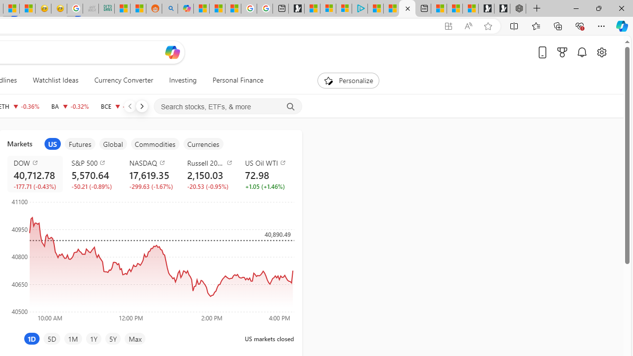 Image resolution: width=633 pixels, height=356 pixels. What do you see at coordinates (150, 174) in the screenshot?
I see `NASDAQ COMP decrease 17,619.35 -299.63 -1.67%` at bounding box center [150, 174].